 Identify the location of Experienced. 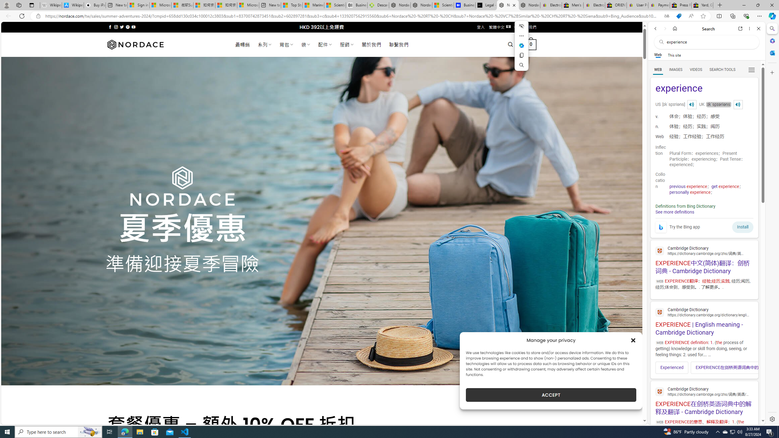
(672, 367).